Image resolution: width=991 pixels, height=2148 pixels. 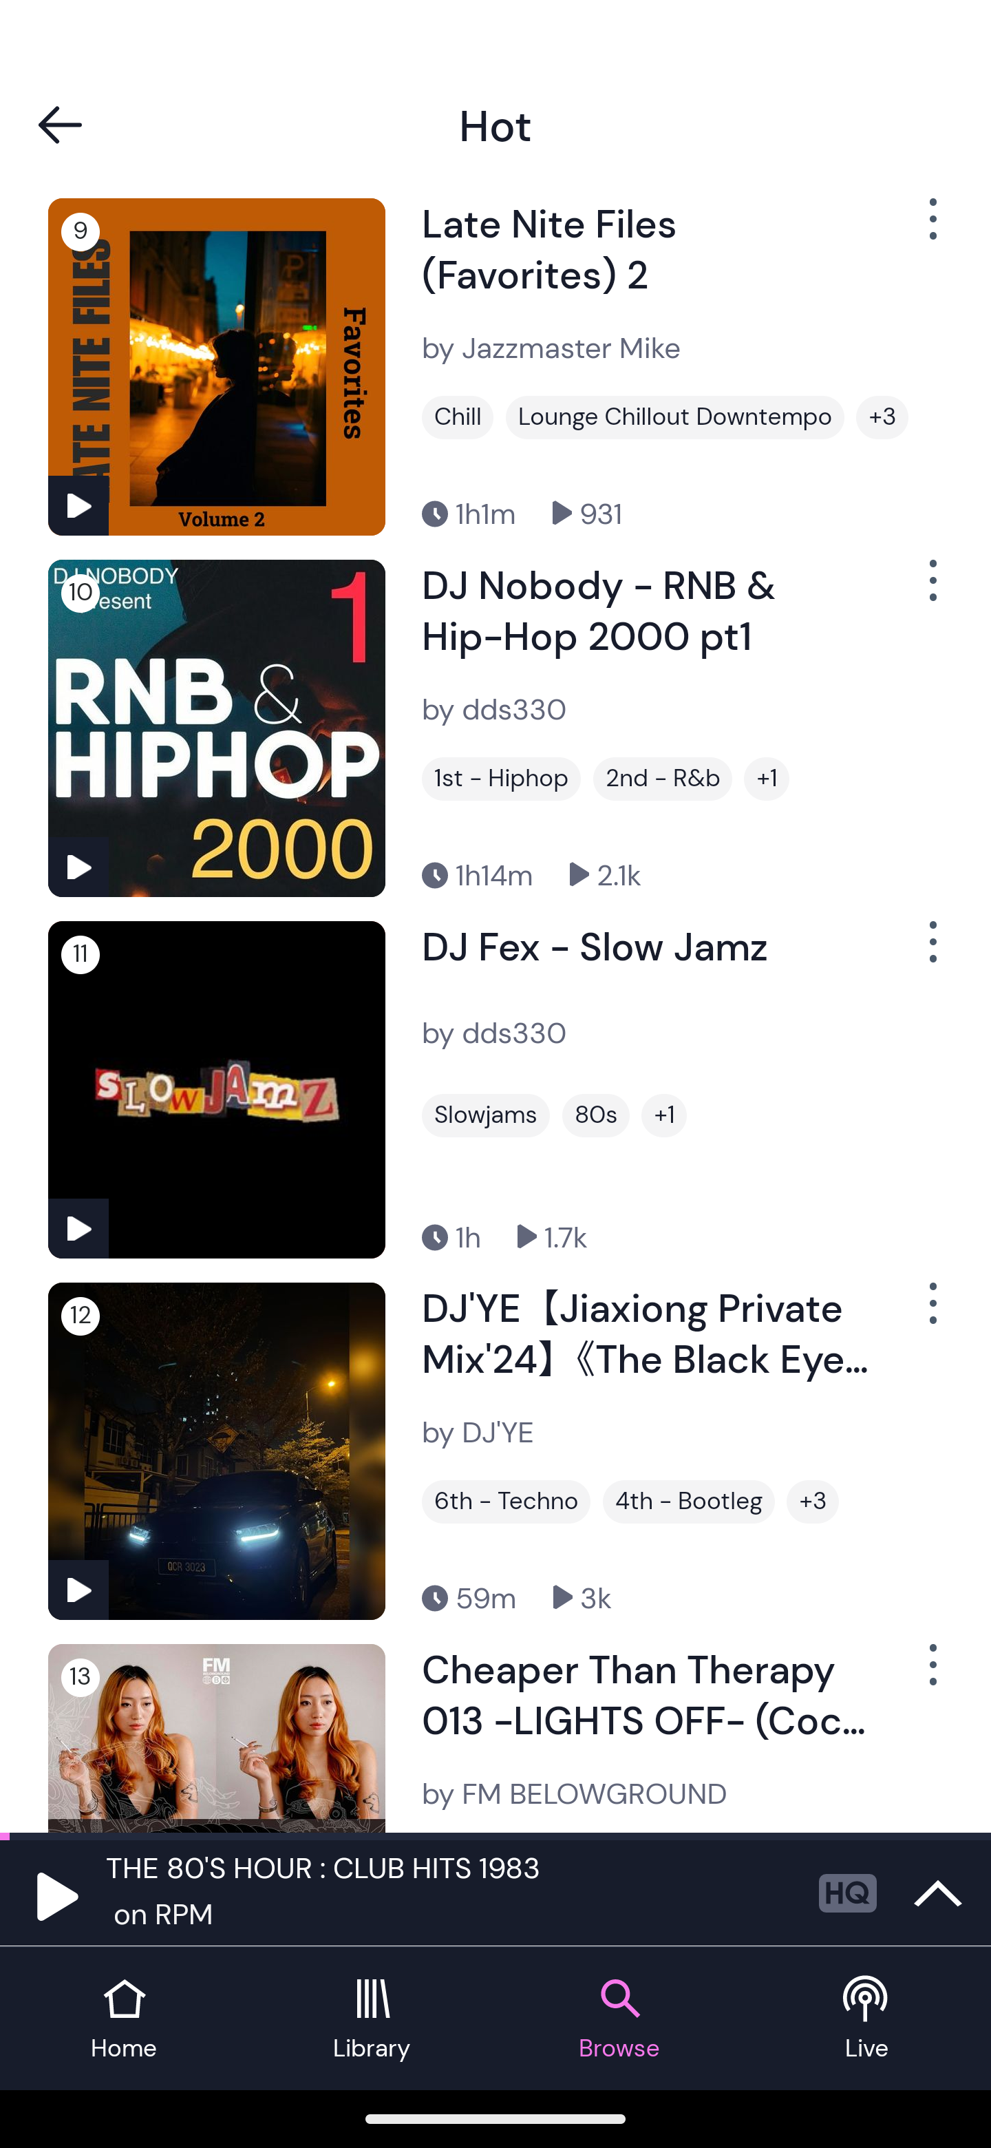 What do you see at coordinates (595, 1115) in the screenshot?
I see `80s` at bounding box center [595, 1115].